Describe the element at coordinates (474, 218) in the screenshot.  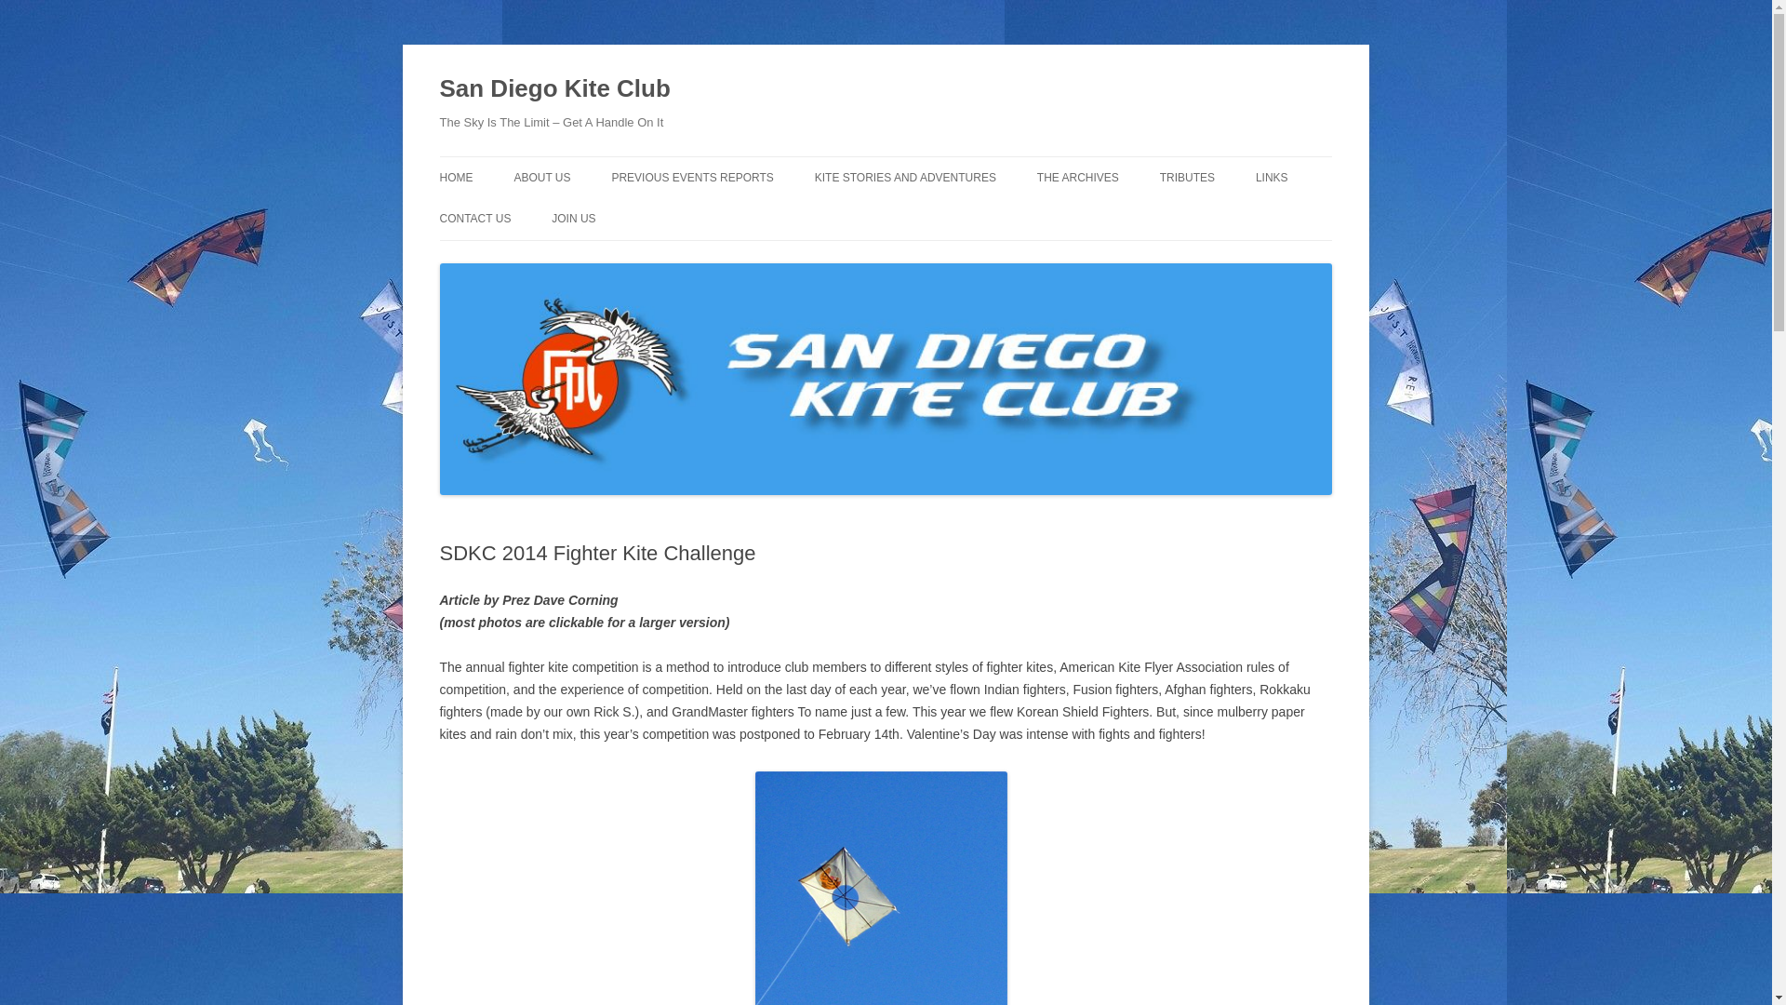
I see `CONTACT US` at that location.